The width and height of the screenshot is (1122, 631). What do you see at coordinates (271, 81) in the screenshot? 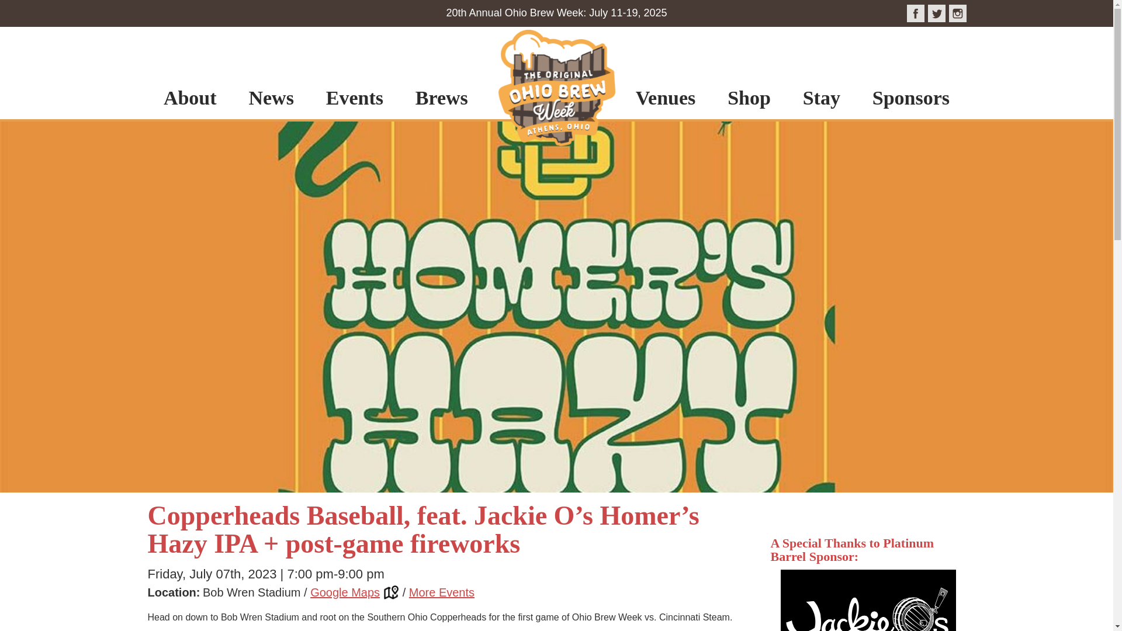
I see `News` at bounding box center [271, 81].